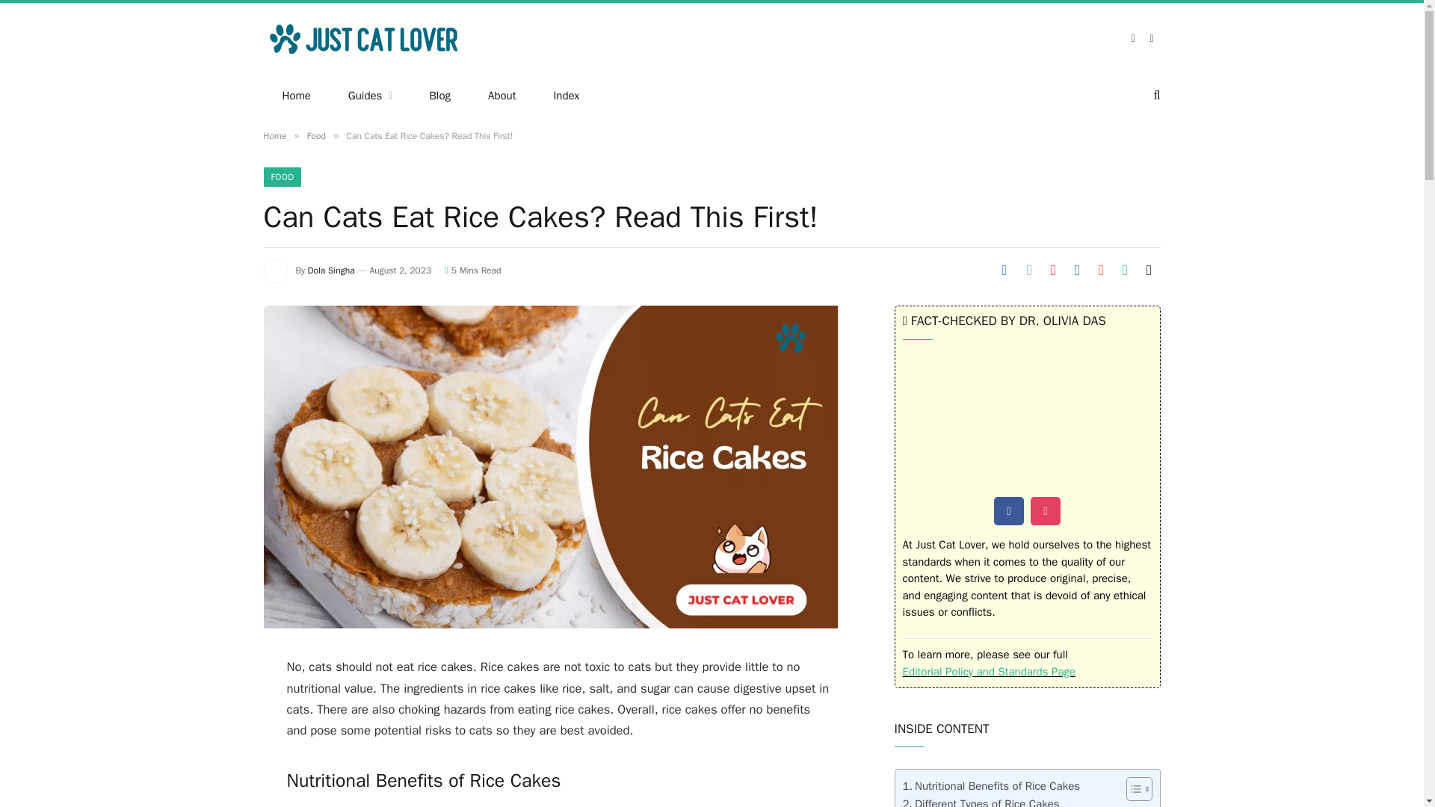 Image resolution: width=1435 pixels, height=807 pixels. I want to click on FOOD, so click(282, 176).